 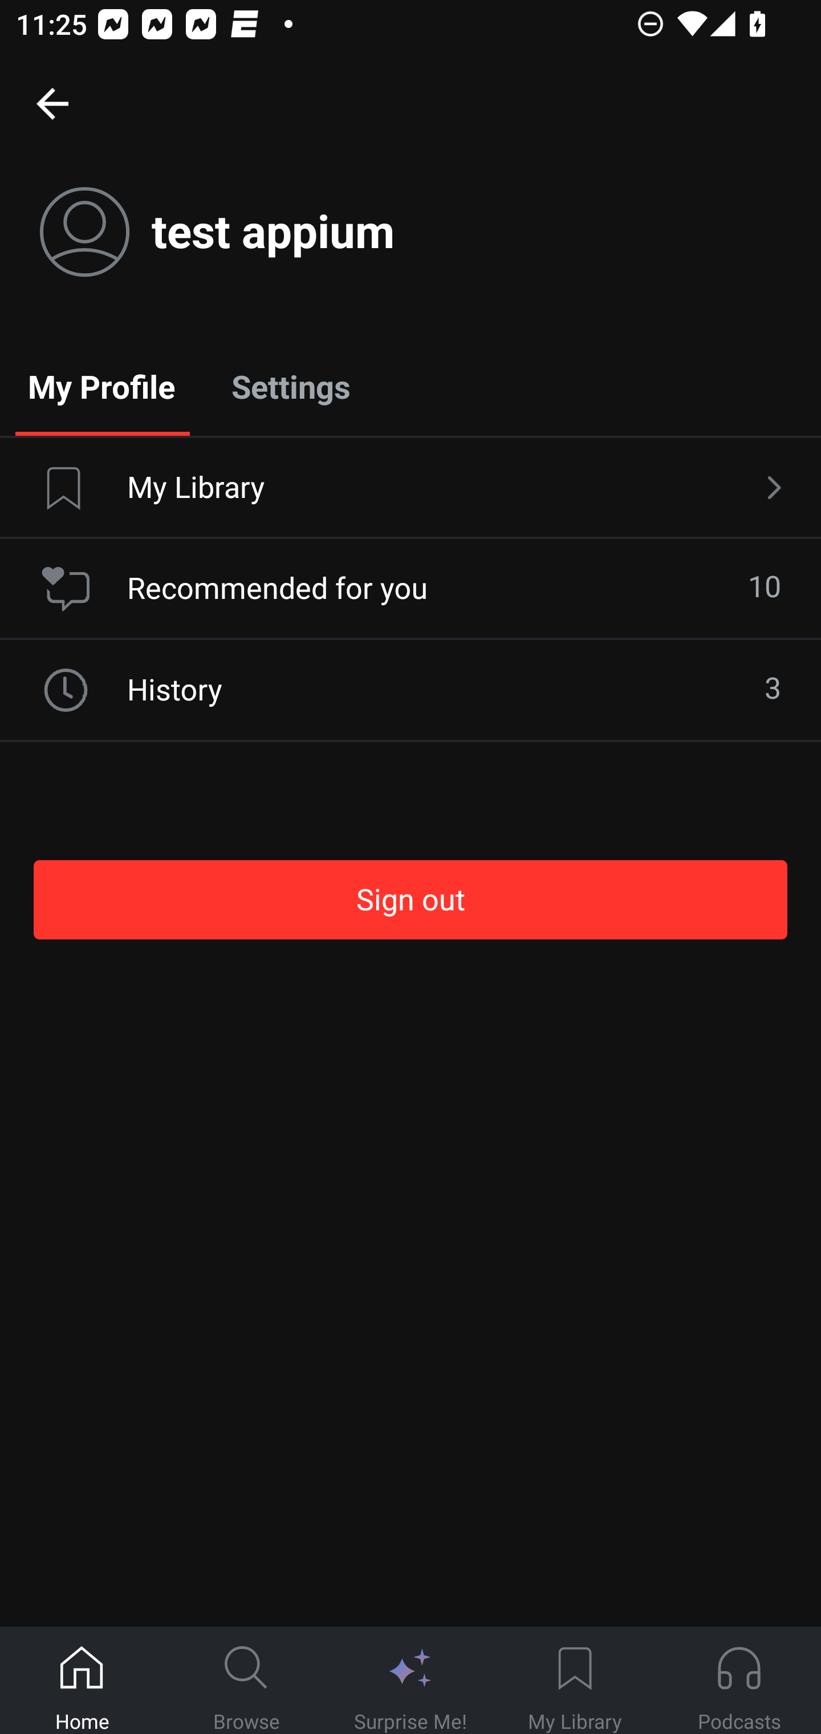 I want to click on My Library, so click(x=575, y=1681).